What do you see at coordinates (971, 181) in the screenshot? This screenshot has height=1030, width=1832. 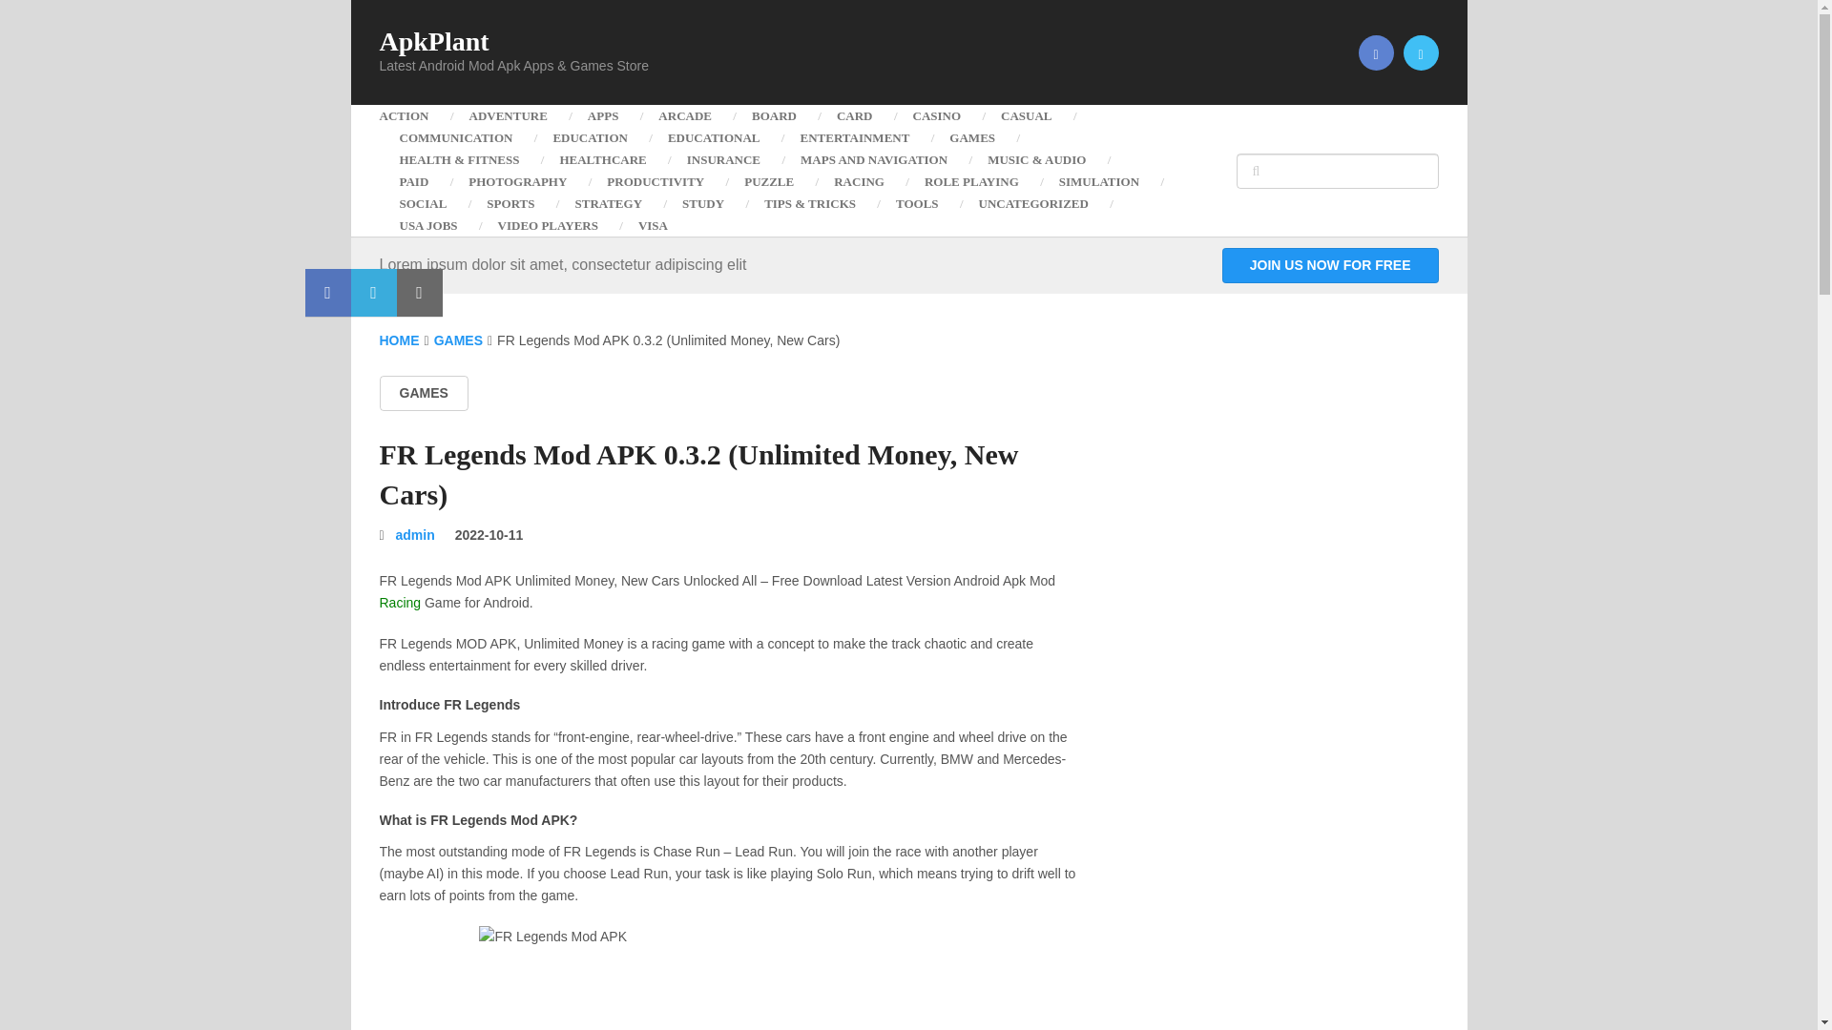 I see `ROLE PLAYING` at bounding box center [971, 181].